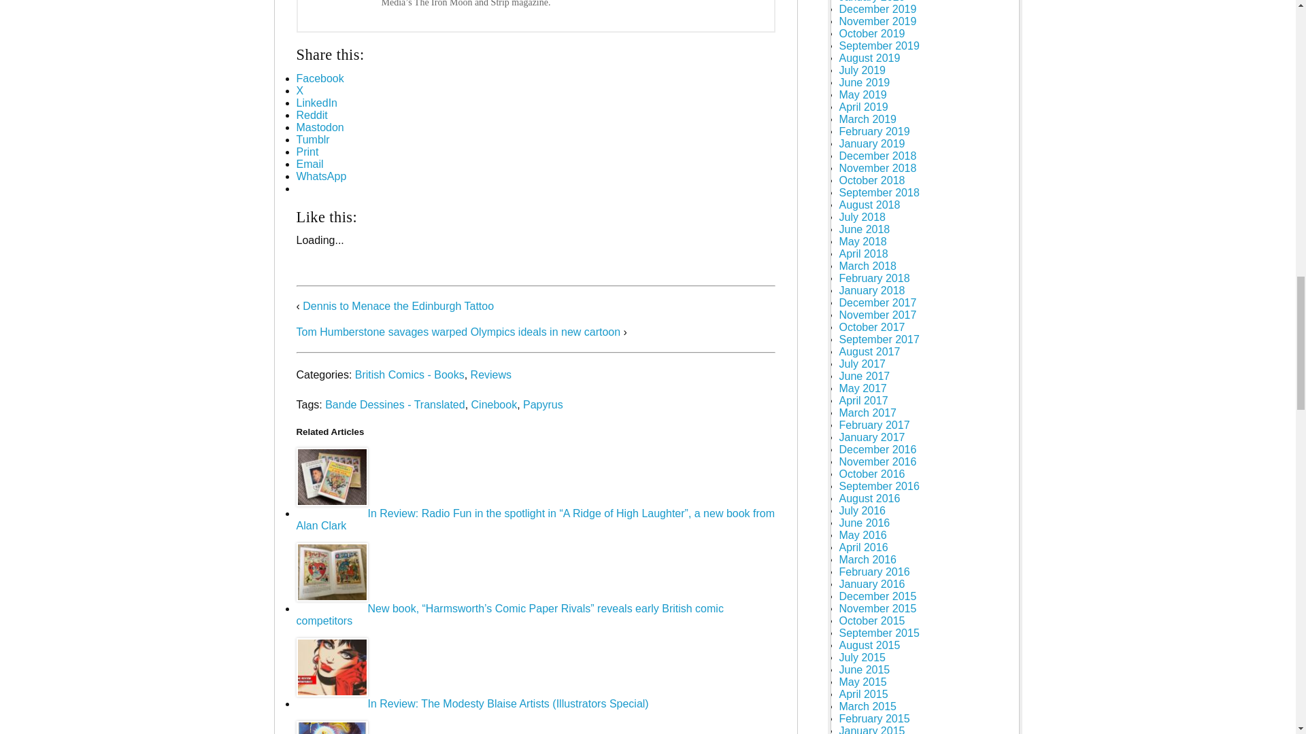 The height and width of the screenshot is (734, 1306). What do you see at coordinates (320, 78) in the screenshot?
I see `Click to share on Facebook` at bounding box center [320, 78].